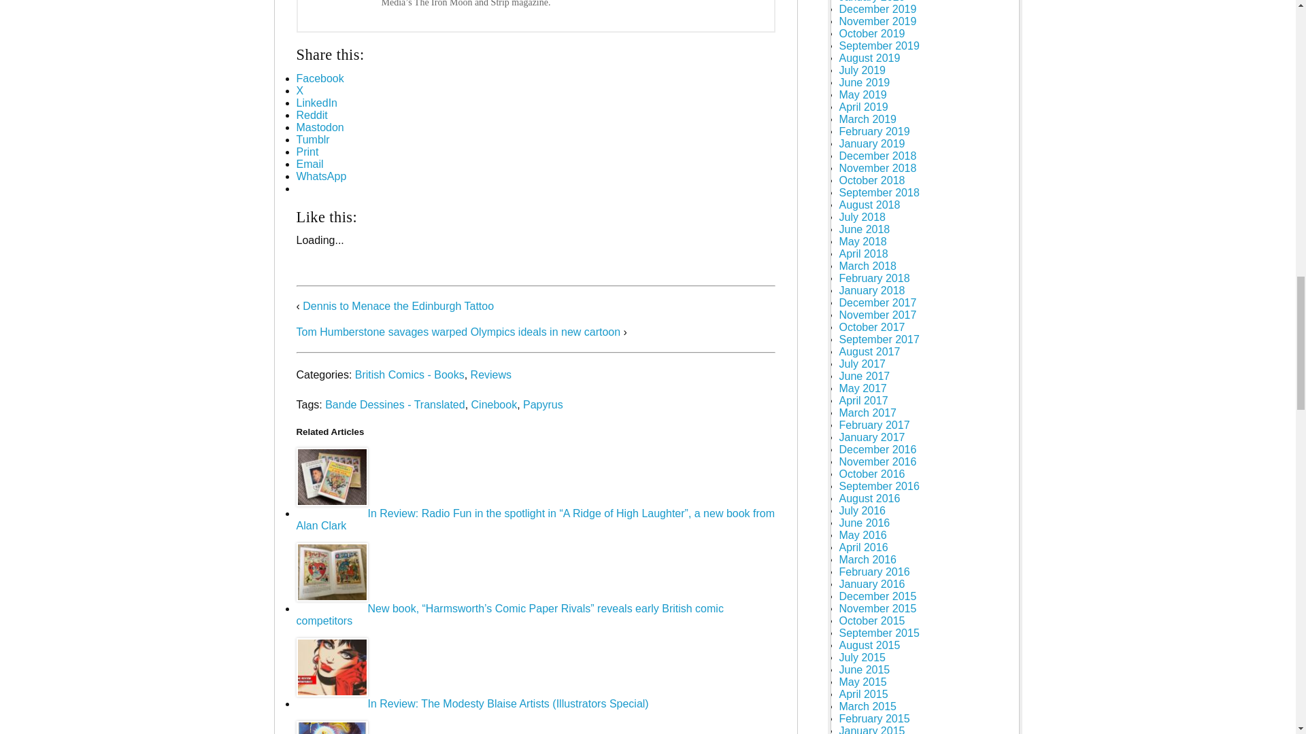 The height and width of the screenshot is (734, 1306). What do you see at coordinates (320, 78) in the screenshot?
I see `Click to share on Facebook` at bounding box center [320, 78].